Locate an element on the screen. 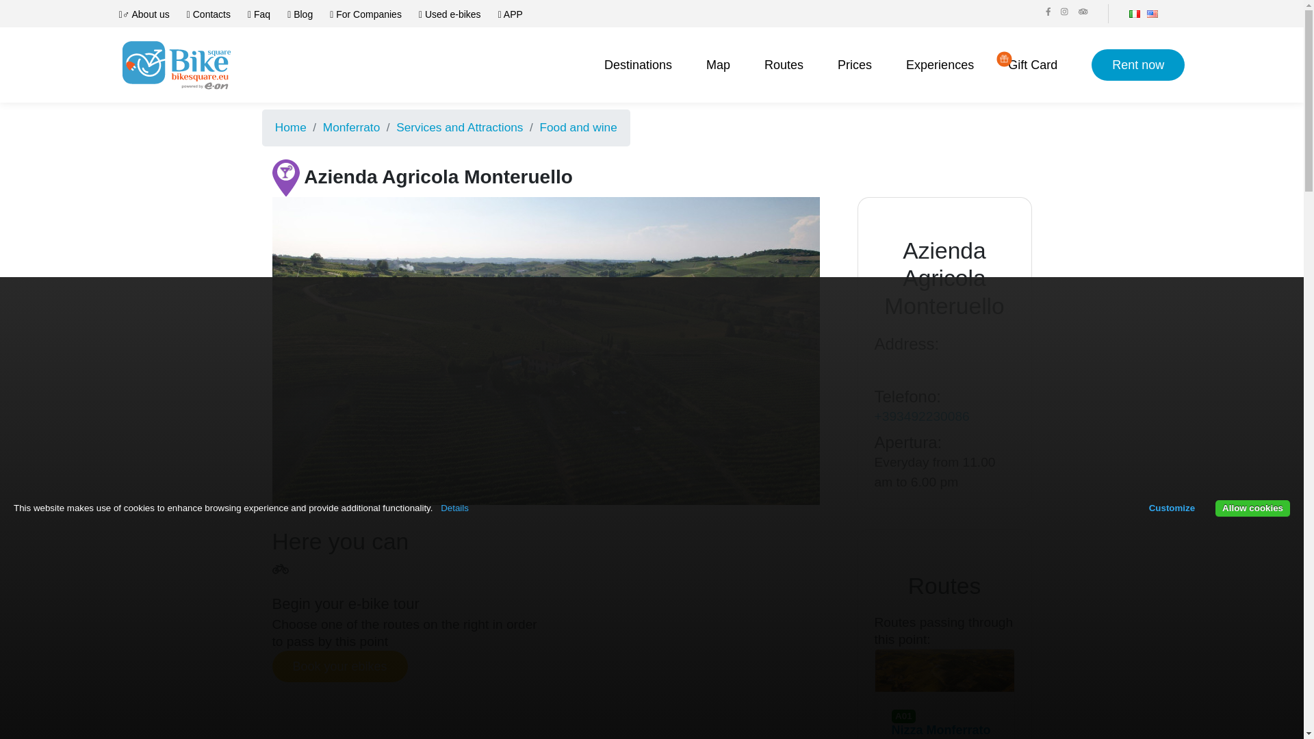 This screenshot has height=739, width=1314. Map is located at coordinates (719, 66).